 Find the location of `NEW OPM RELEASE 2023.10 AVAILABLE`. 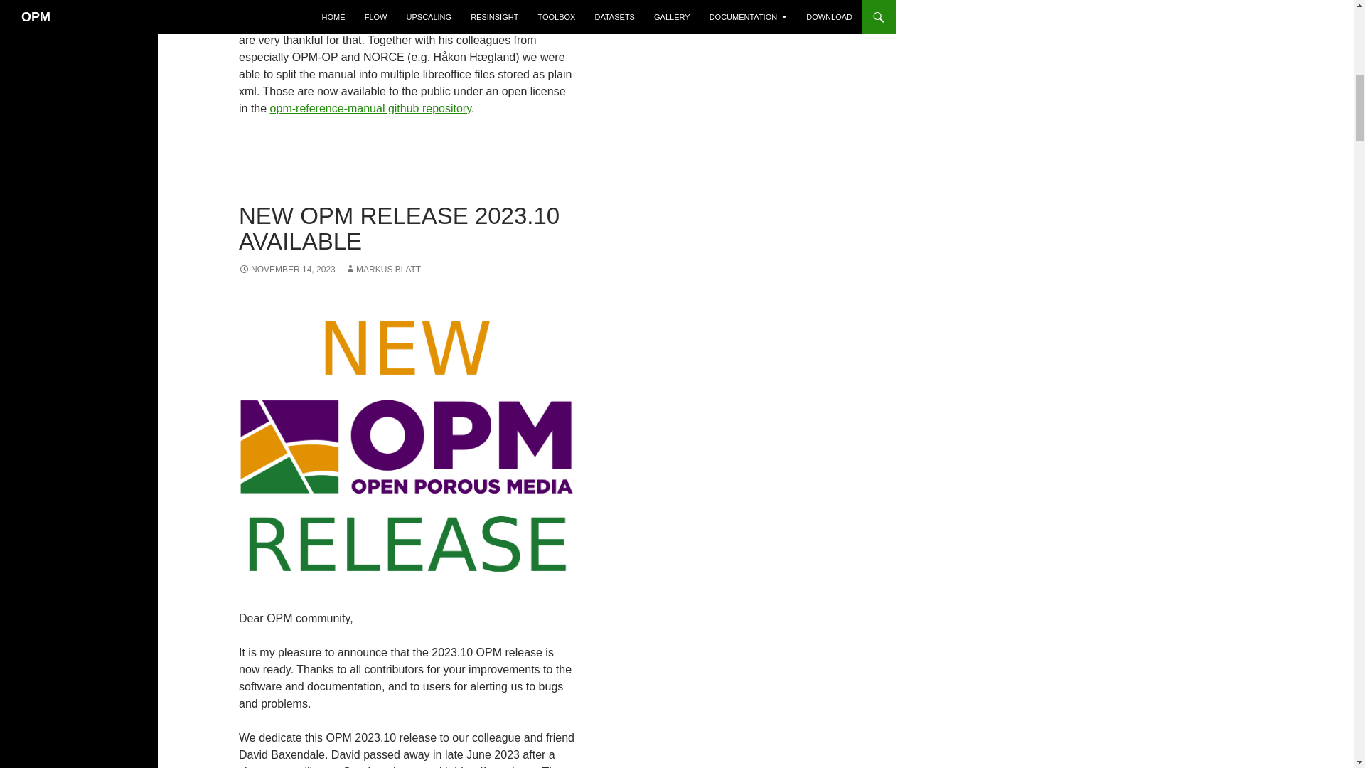

NEW OPM RELEASE 2023.10 AVAILABLE is located at coordinates (400, 228).